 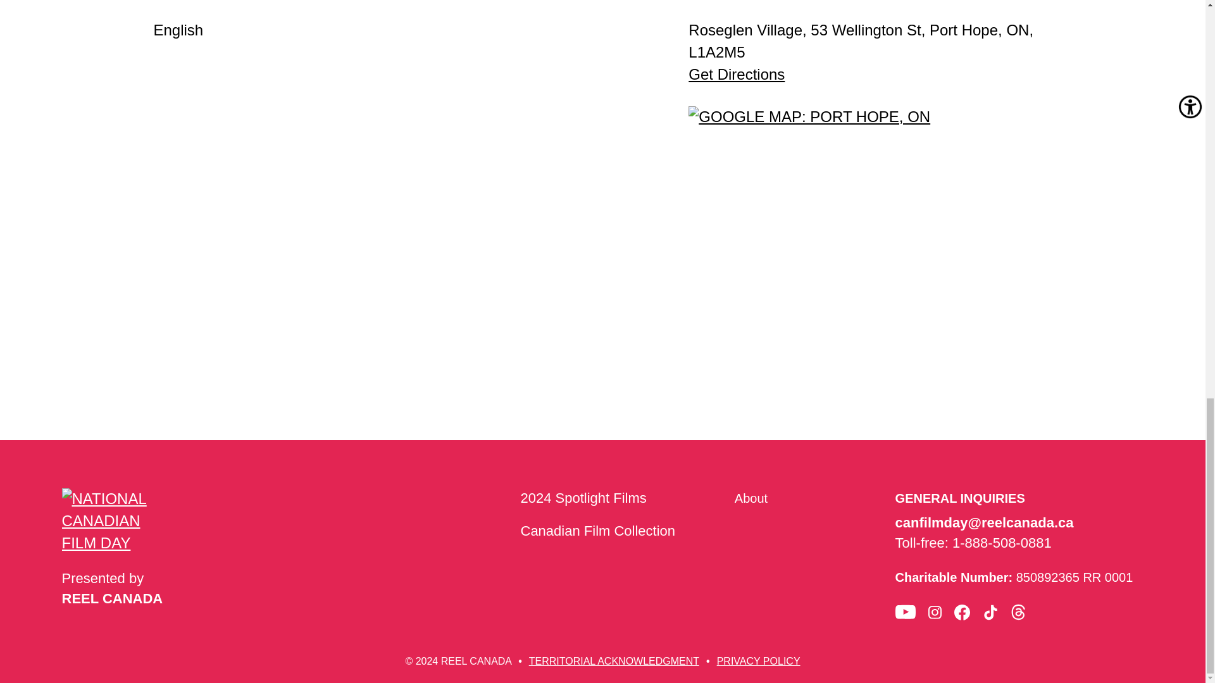 What do you see at coordinates (597, 531) in the screenshot?
I see `Canadian Film Collection` at bounding box center [597, 531].